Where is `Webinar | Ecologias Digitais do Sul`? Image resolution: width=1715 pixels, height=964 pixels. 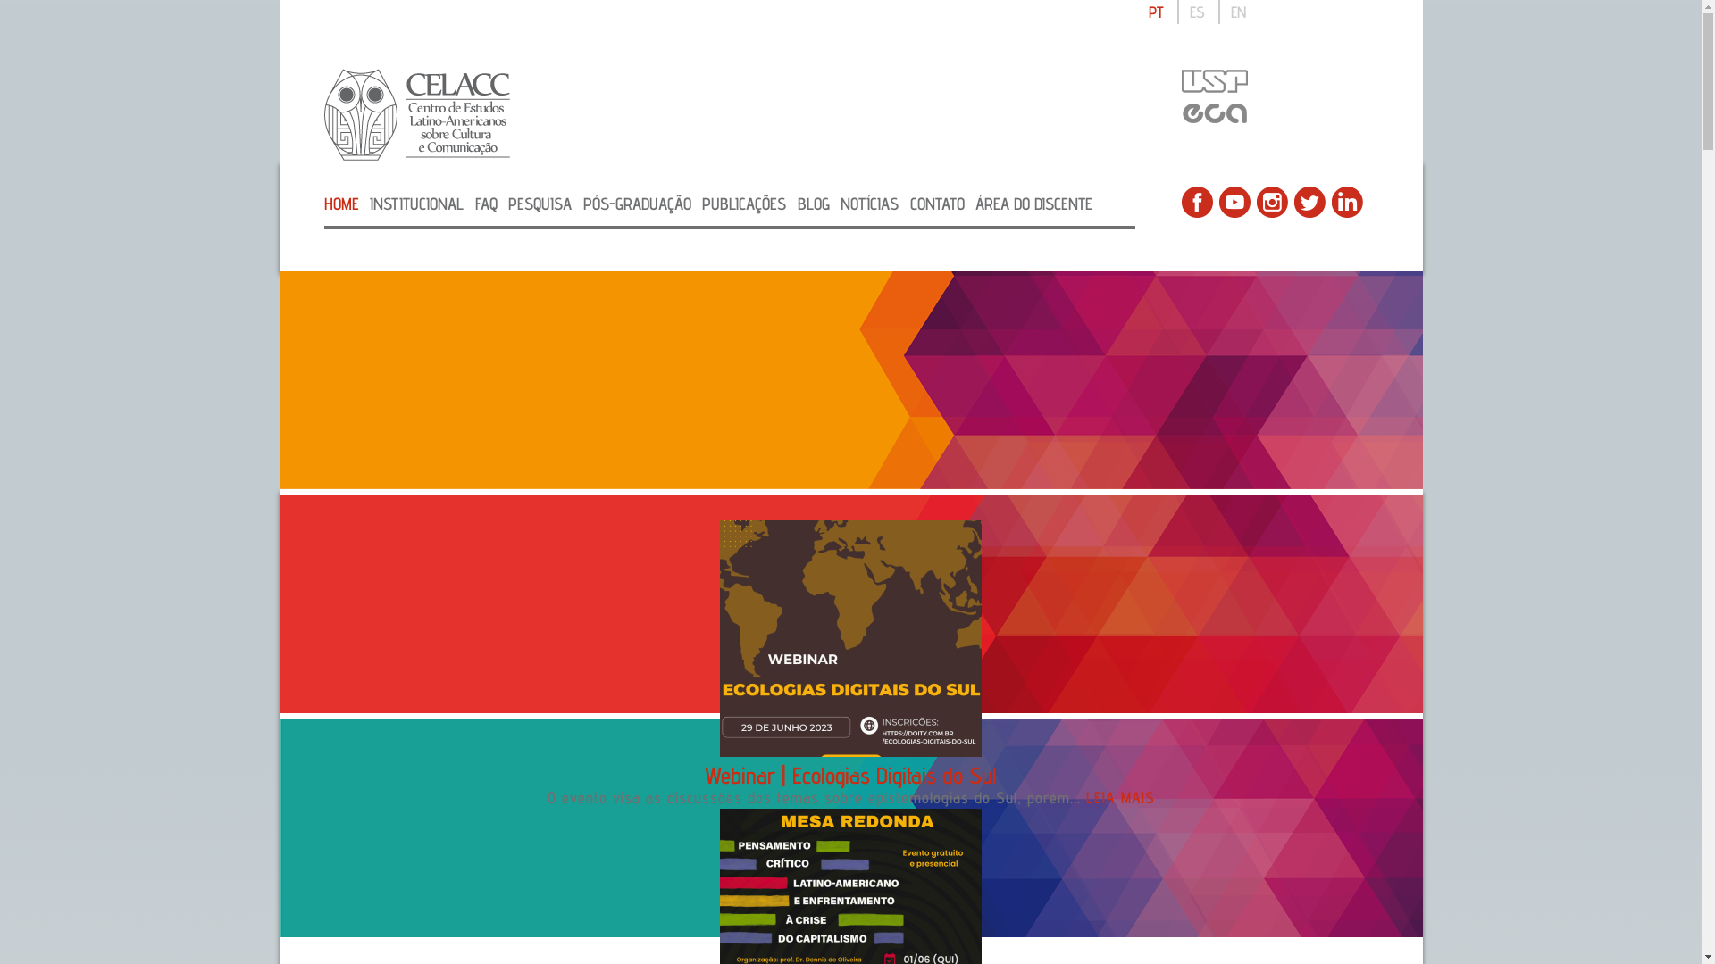
Webinar | Ecologias Digitais do Sul is located at coordinates (850, 775).